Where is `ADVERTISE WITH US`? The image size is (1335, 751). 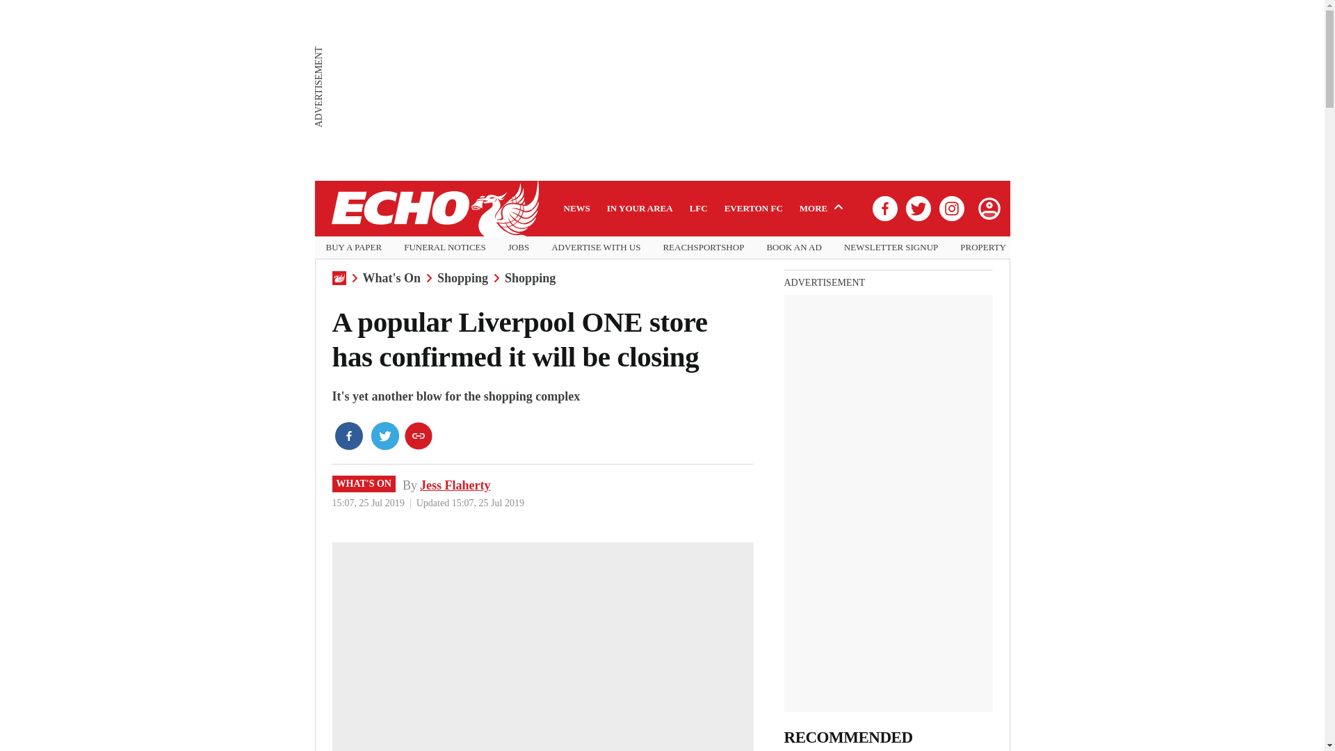
ADVERTISE WITH US is located at coordinates (595, 248).